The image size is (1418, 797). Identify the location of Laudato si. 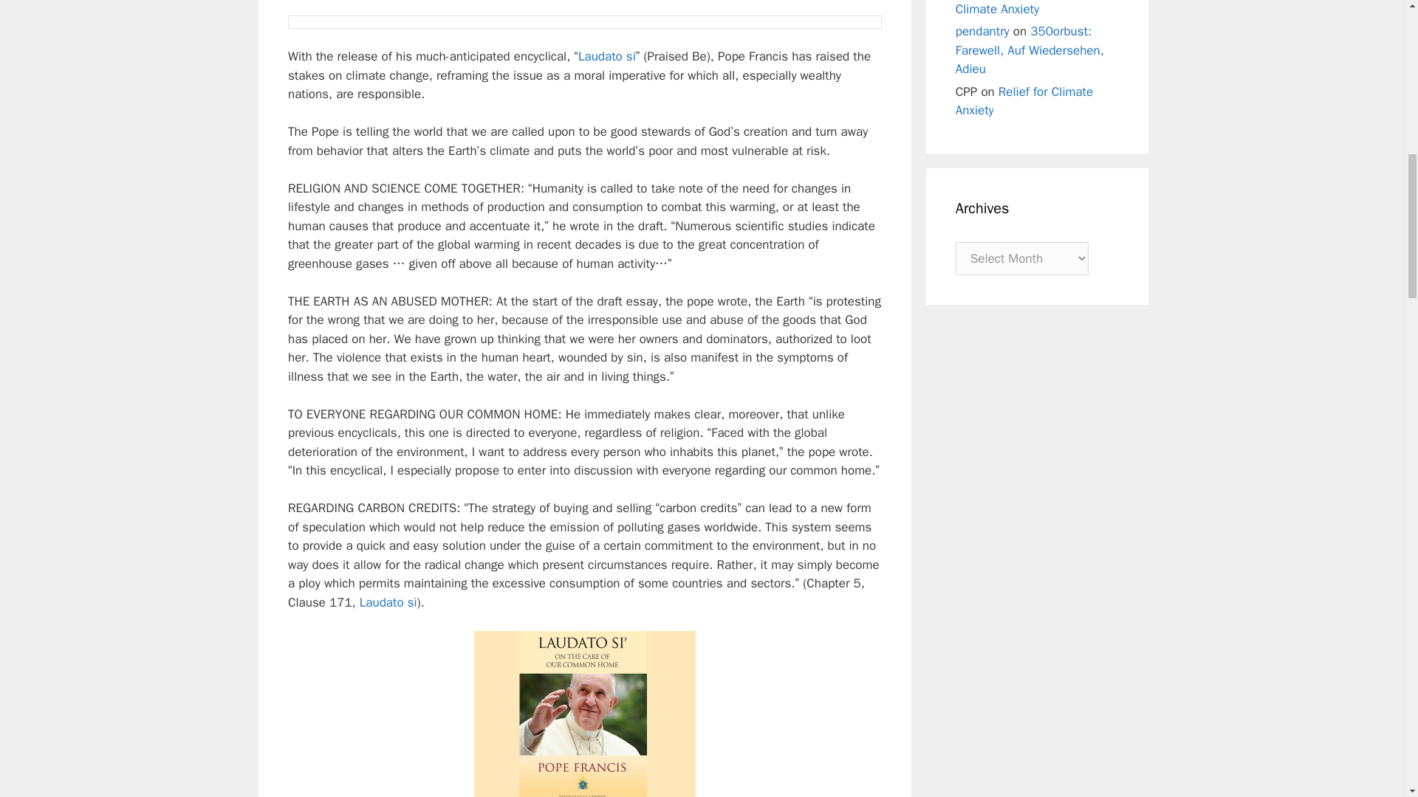
(607, 56).